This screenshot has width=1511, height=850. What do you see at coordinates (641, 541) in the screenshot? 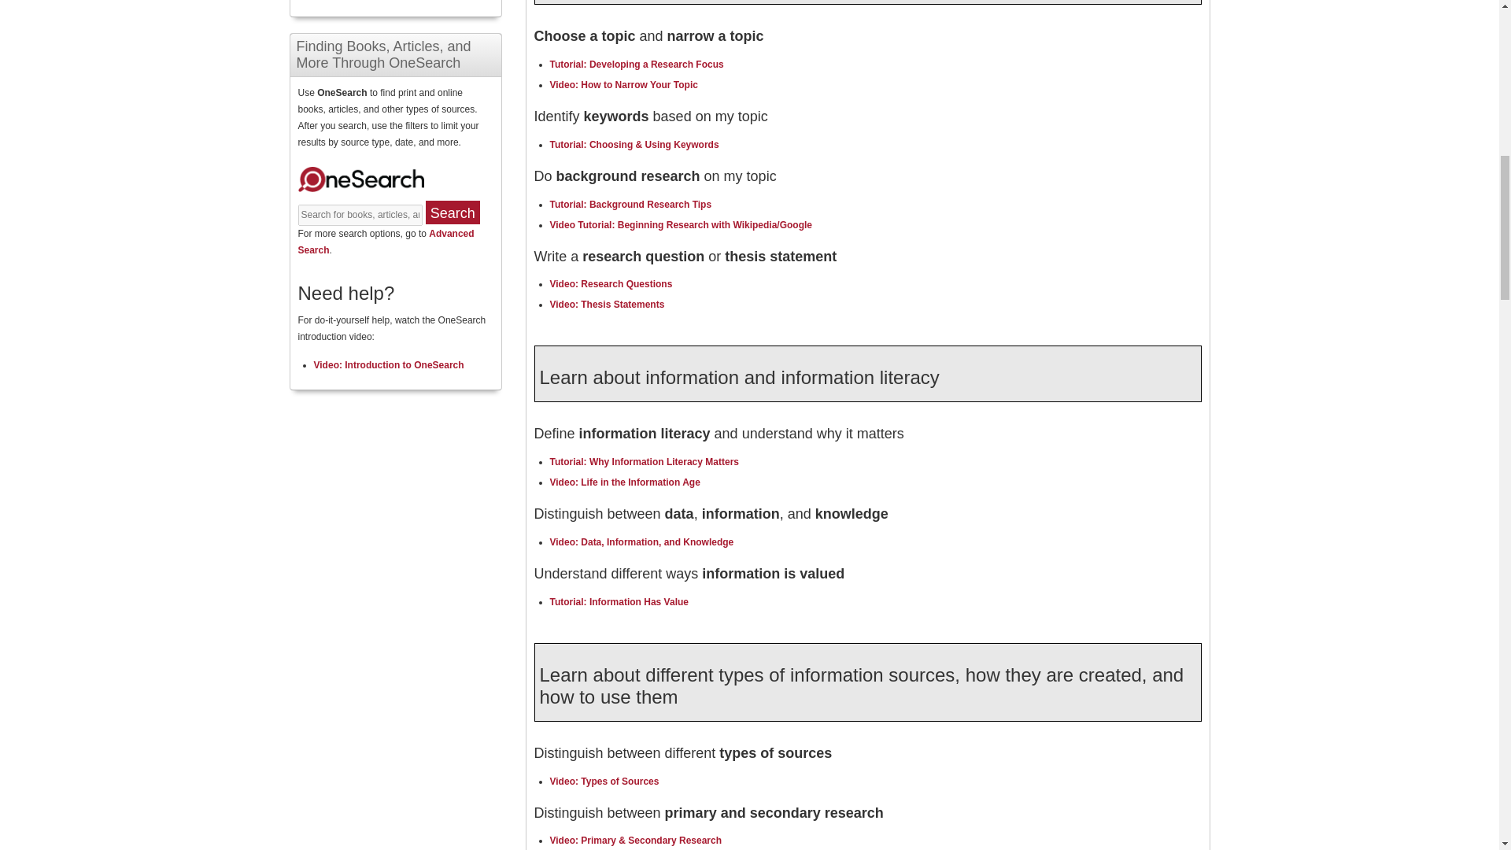
I see `Video: Data, Information, and Knowledge` at bounding box center [641, 541].